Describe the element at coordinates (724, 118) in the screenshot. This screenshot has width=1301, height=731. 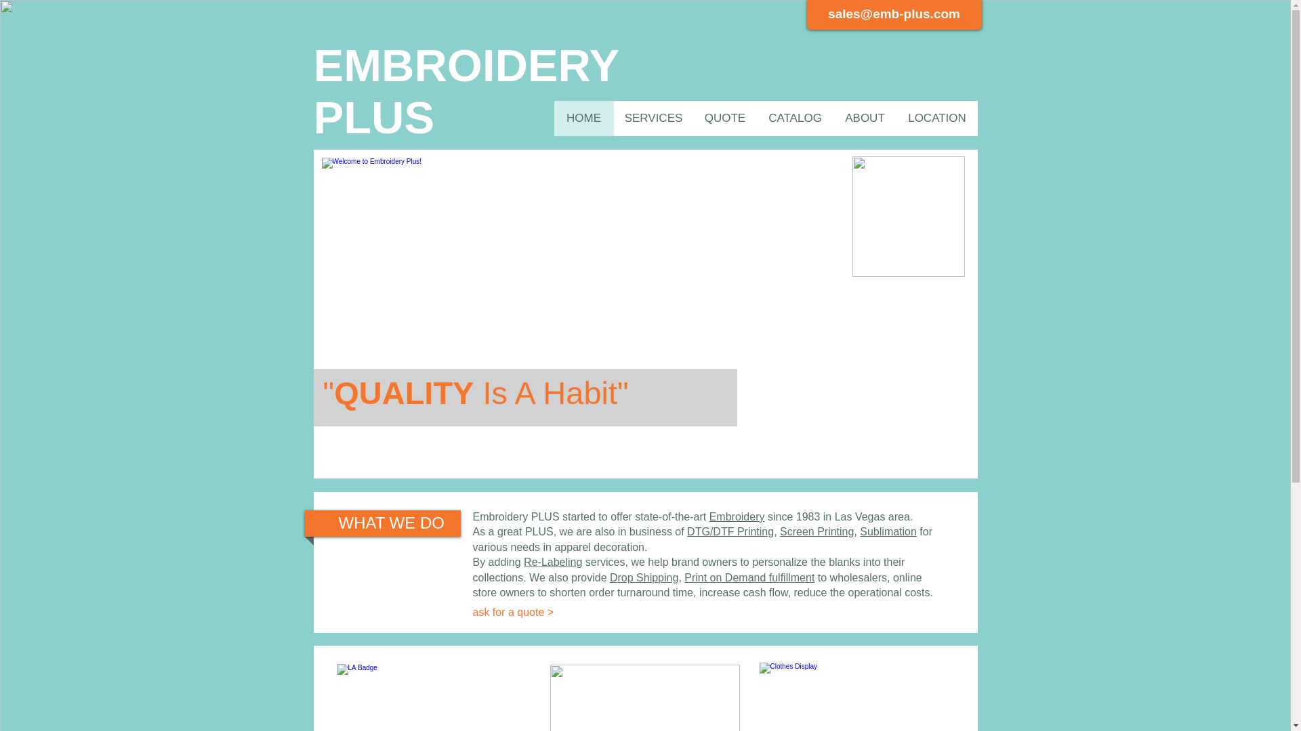
I see `QUOTE` at that location.